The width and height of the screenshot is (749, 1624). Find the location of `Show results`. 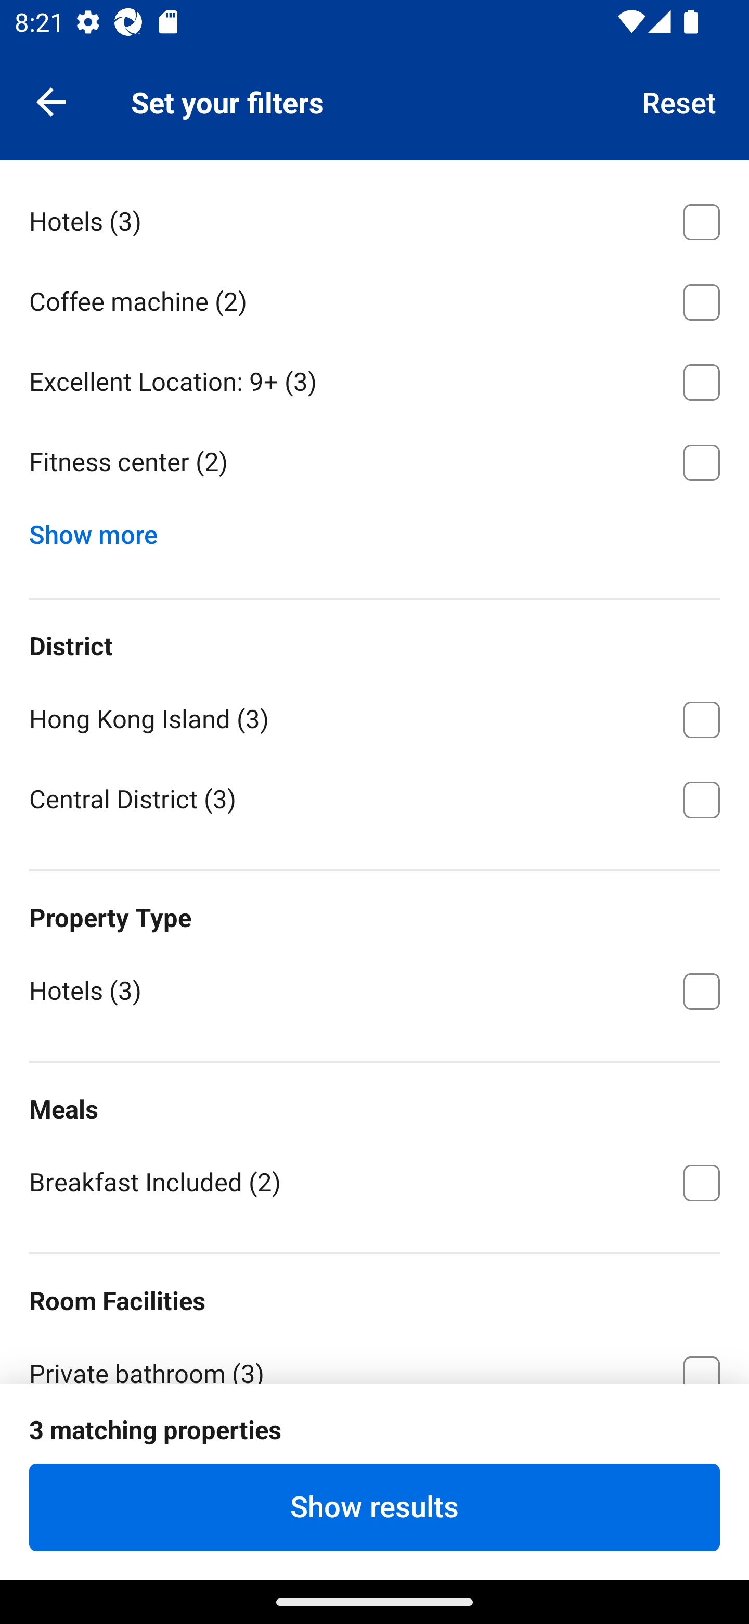

Show results is located at coordinates (374, 1507).